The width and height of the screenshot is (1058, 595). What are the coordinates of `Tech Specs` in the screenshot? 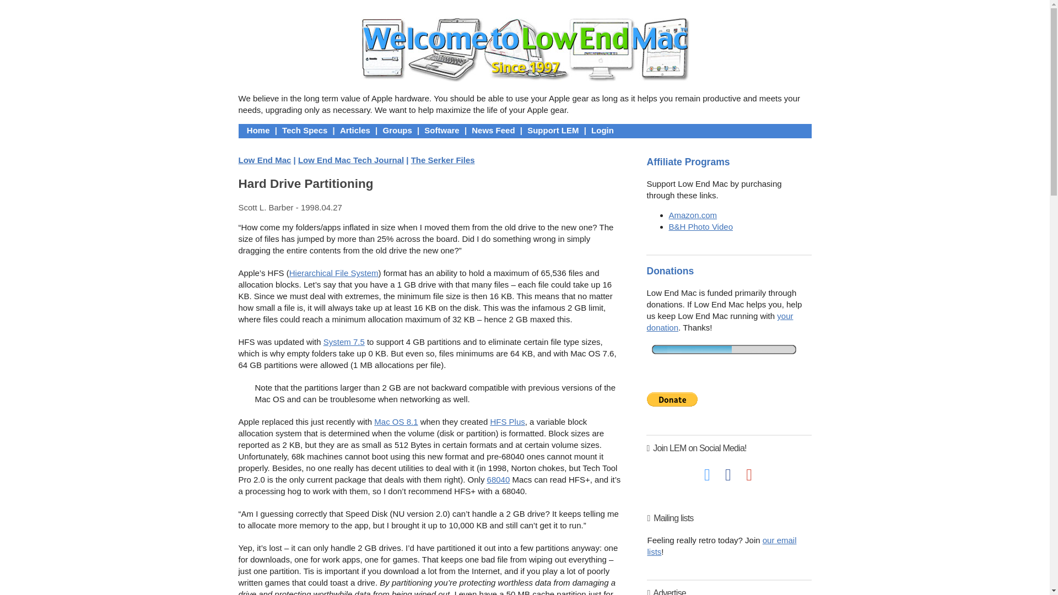 It's located at (304, 130).